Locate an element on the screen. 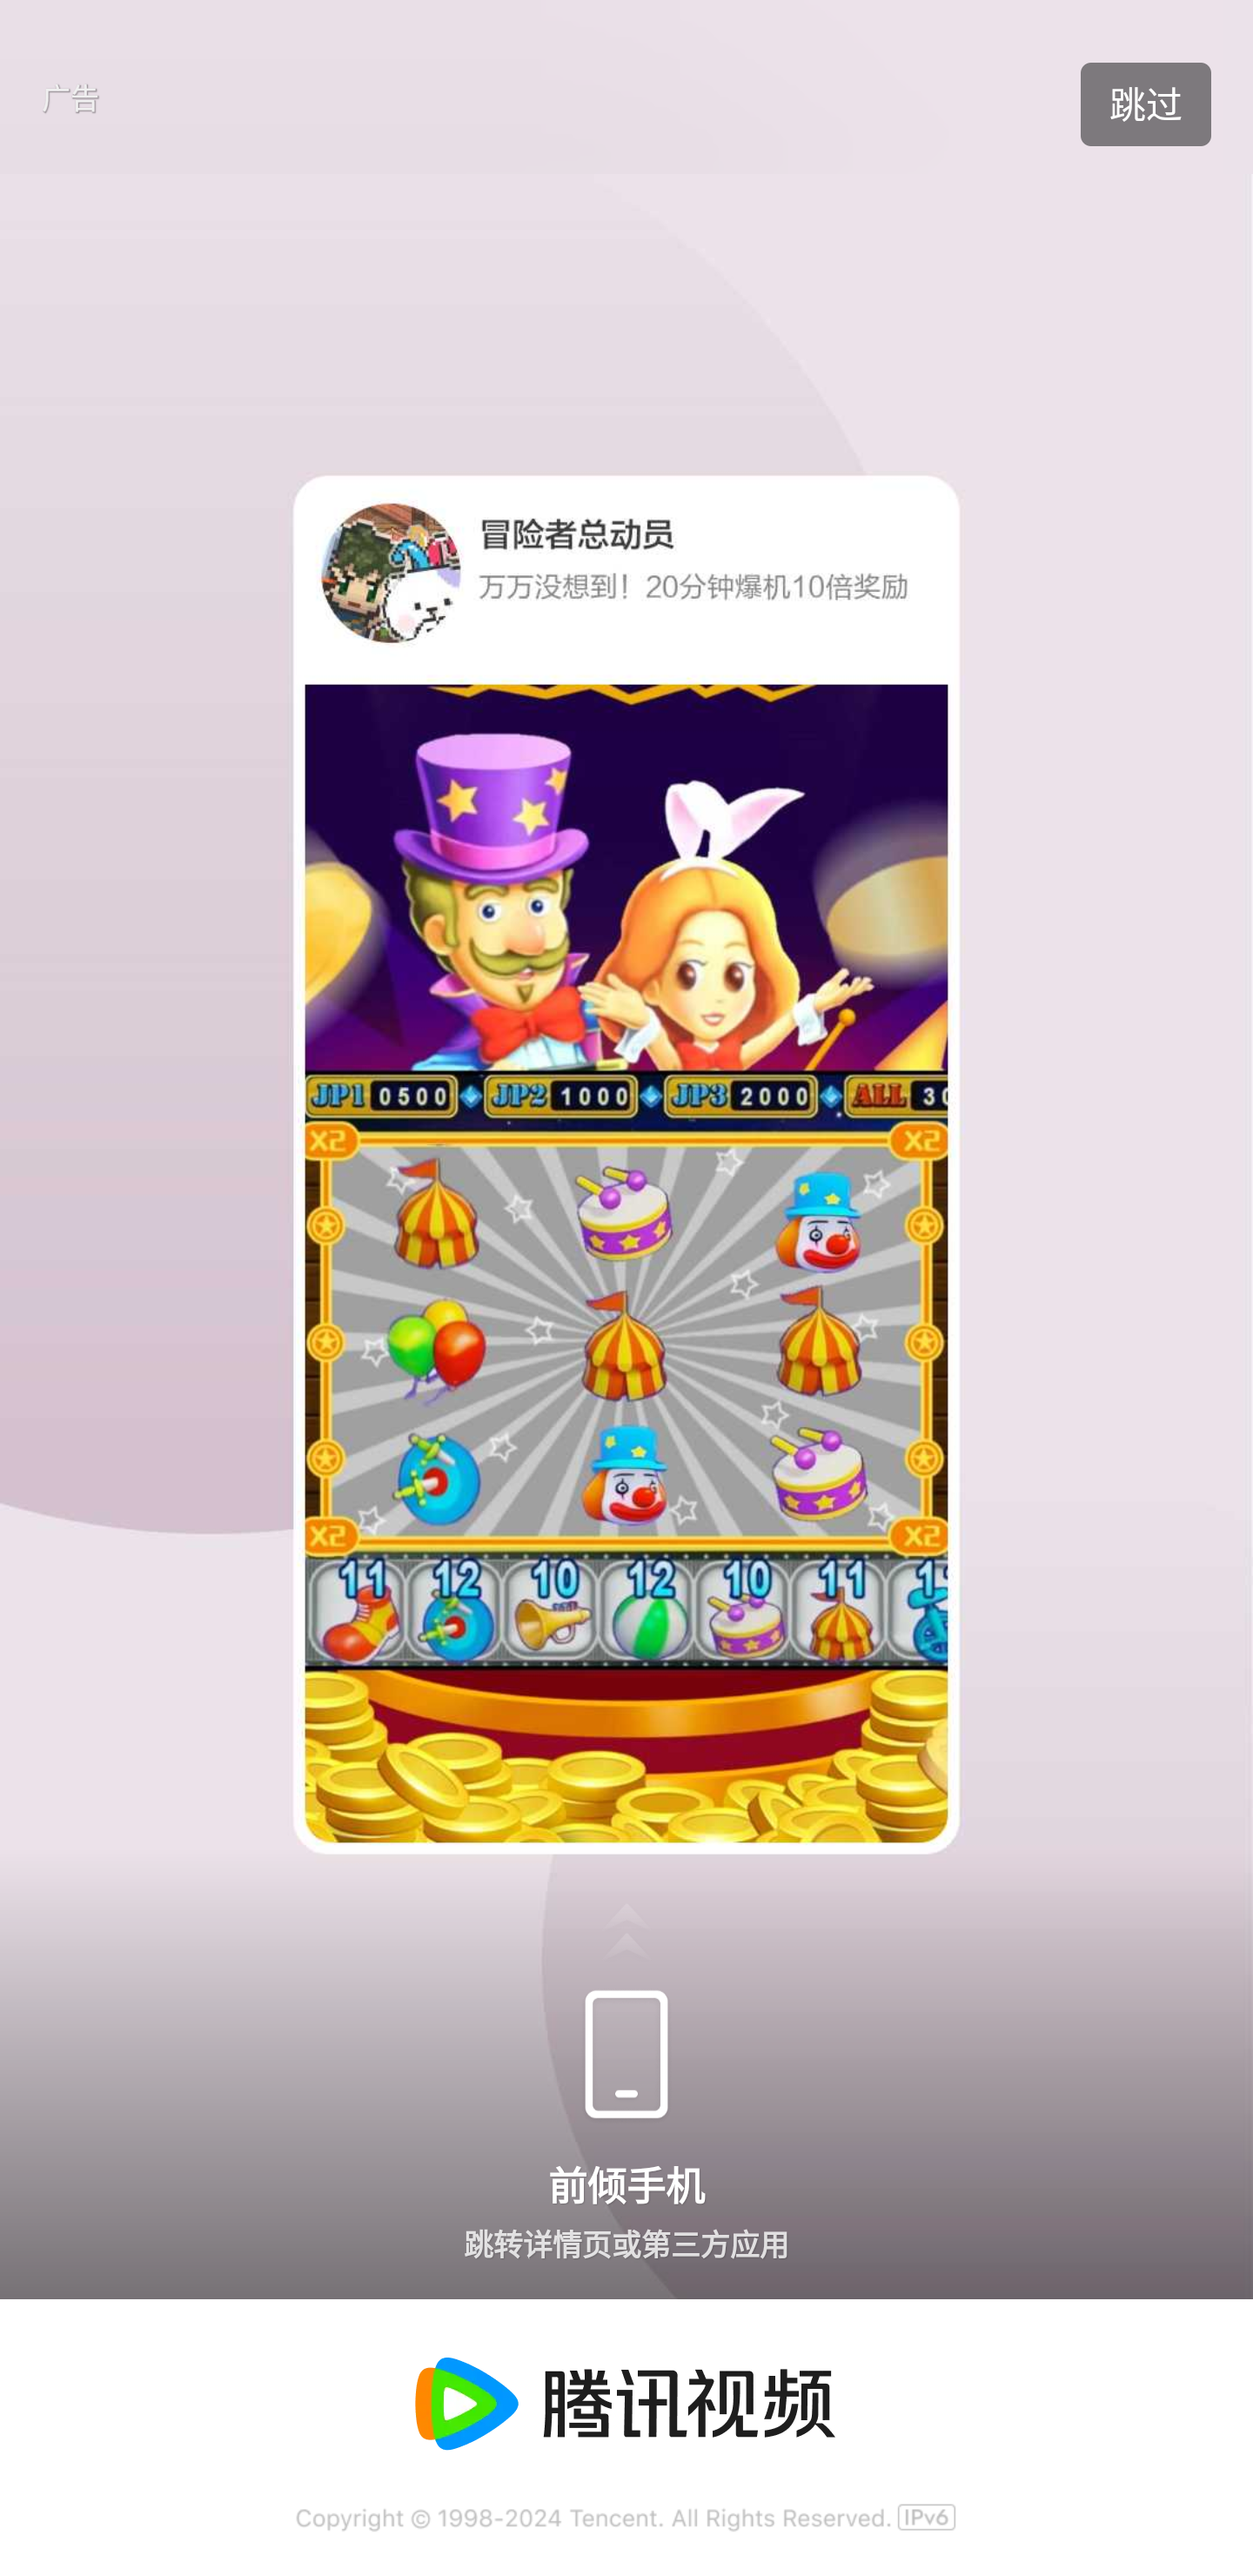 The height and width of the screenshot is (2576, 1253). 跳过 is located at coordinates (1145, 104).